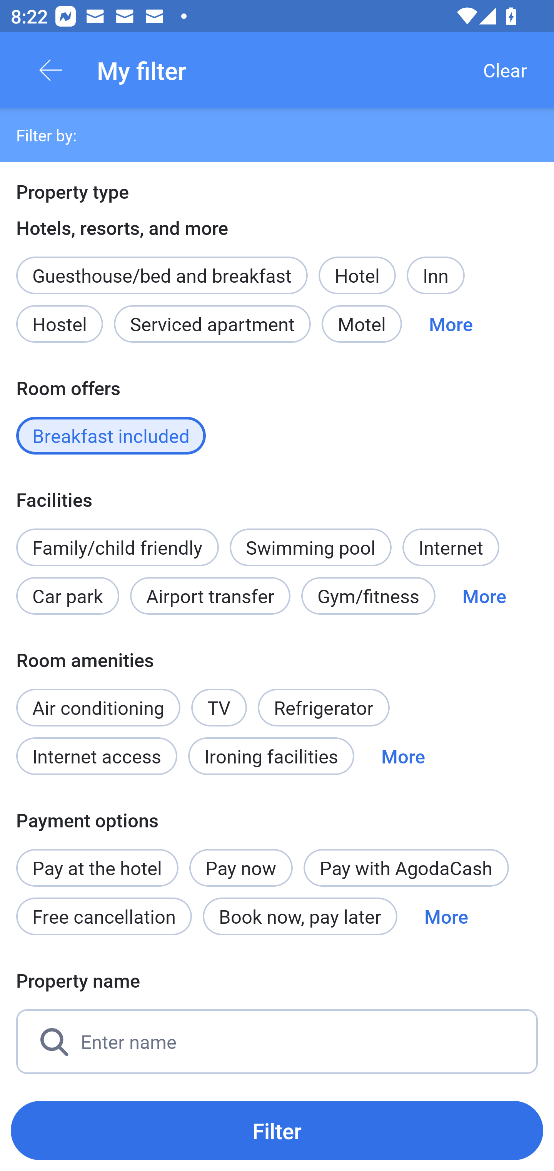 Image resolution: width=554 pixels, height=1171 pixels. I want to click on Pay at the hotel, so click(97, 859).